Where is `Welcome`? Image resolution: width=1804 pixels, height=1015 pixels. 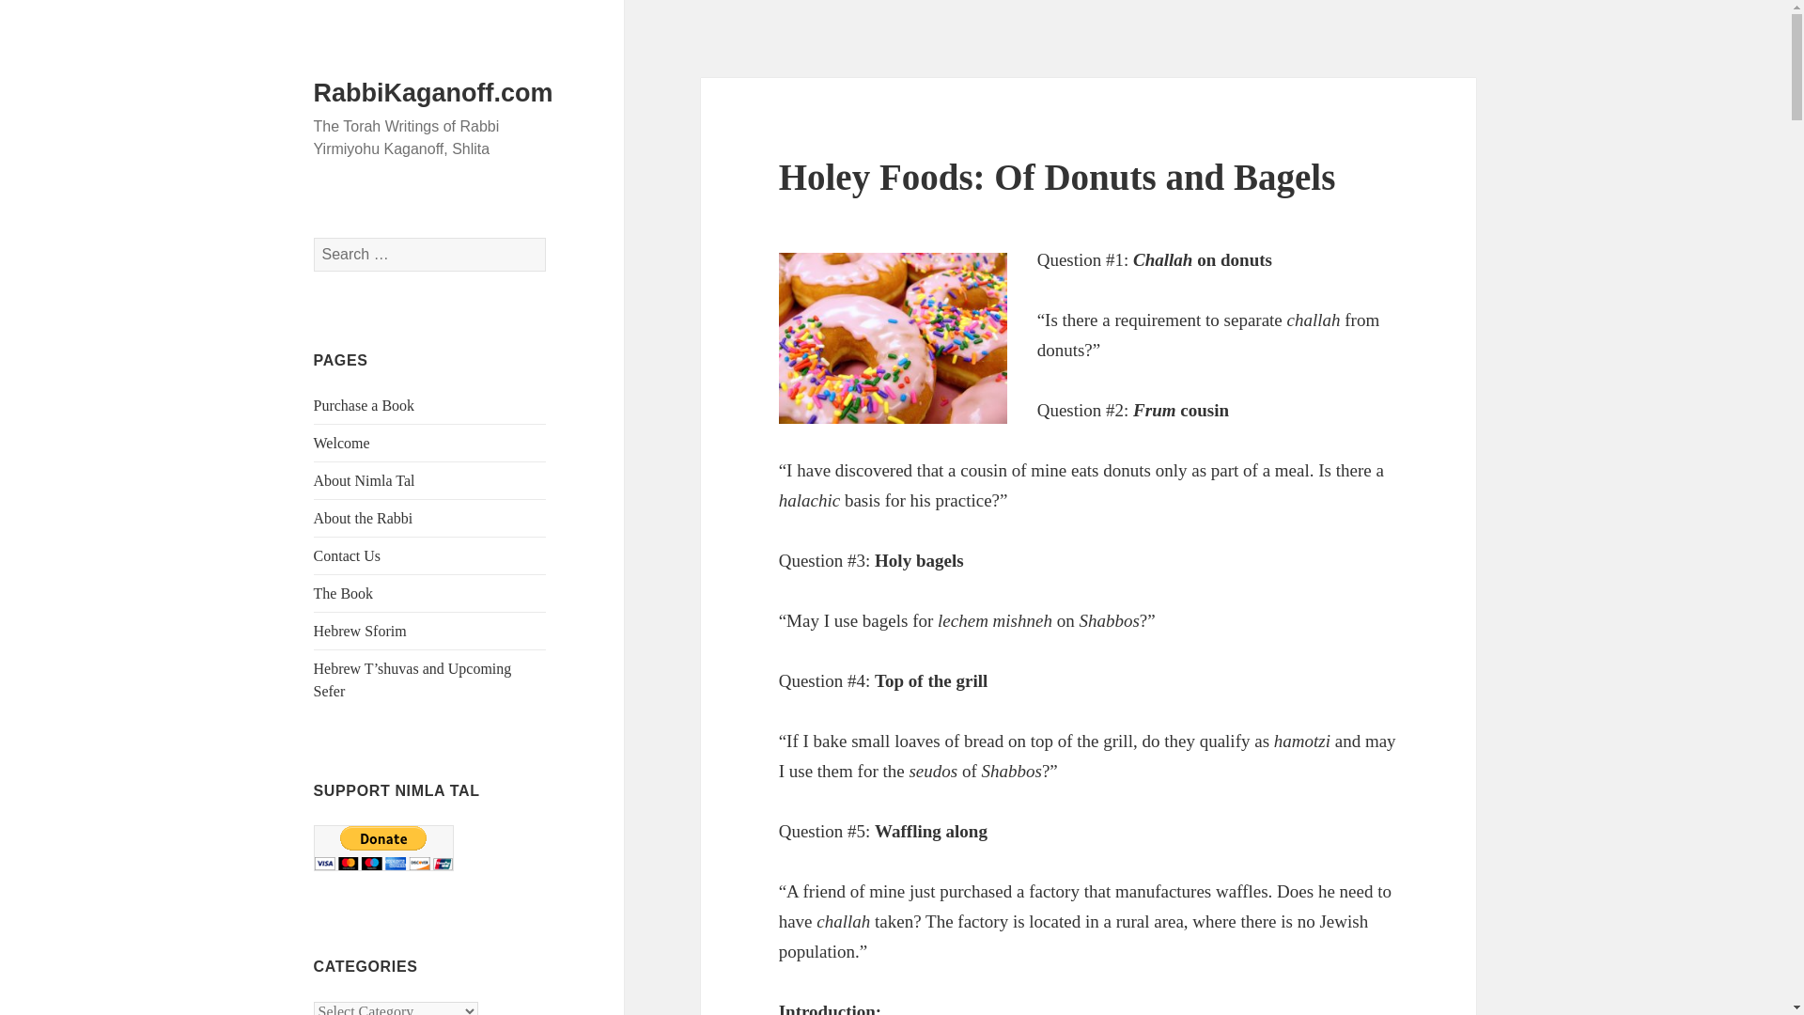
Welcome is located at coordinates (342, 443).